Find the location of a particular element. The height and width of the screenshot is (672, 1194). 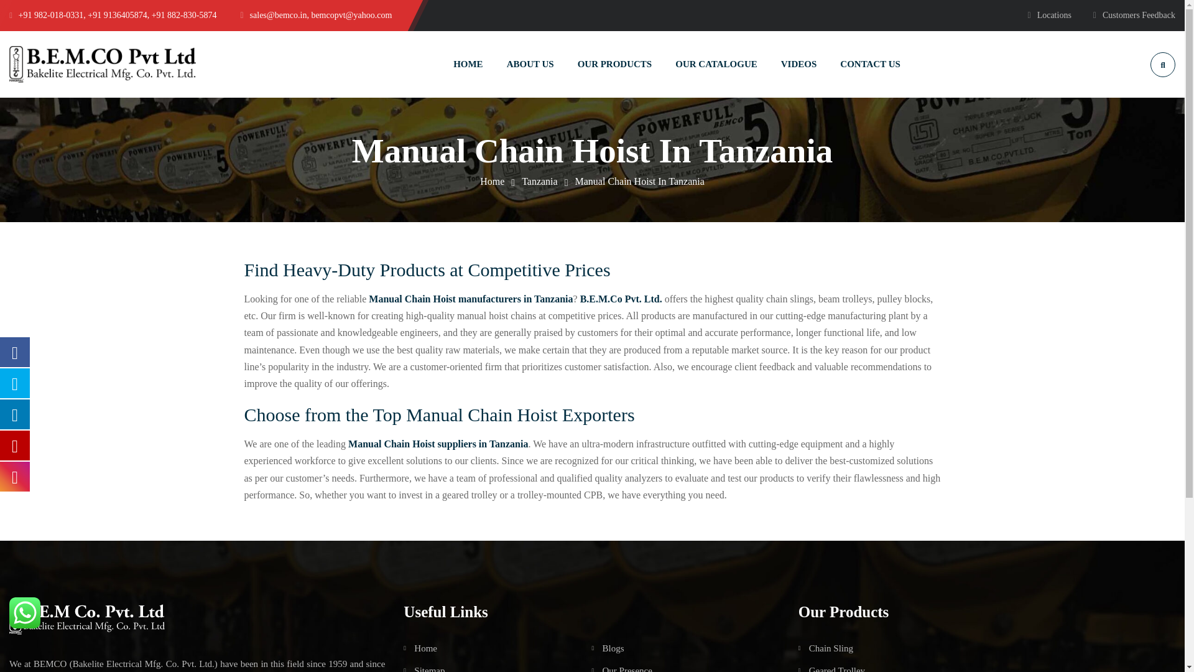

Tanzania is located at coordinates (540, 181).